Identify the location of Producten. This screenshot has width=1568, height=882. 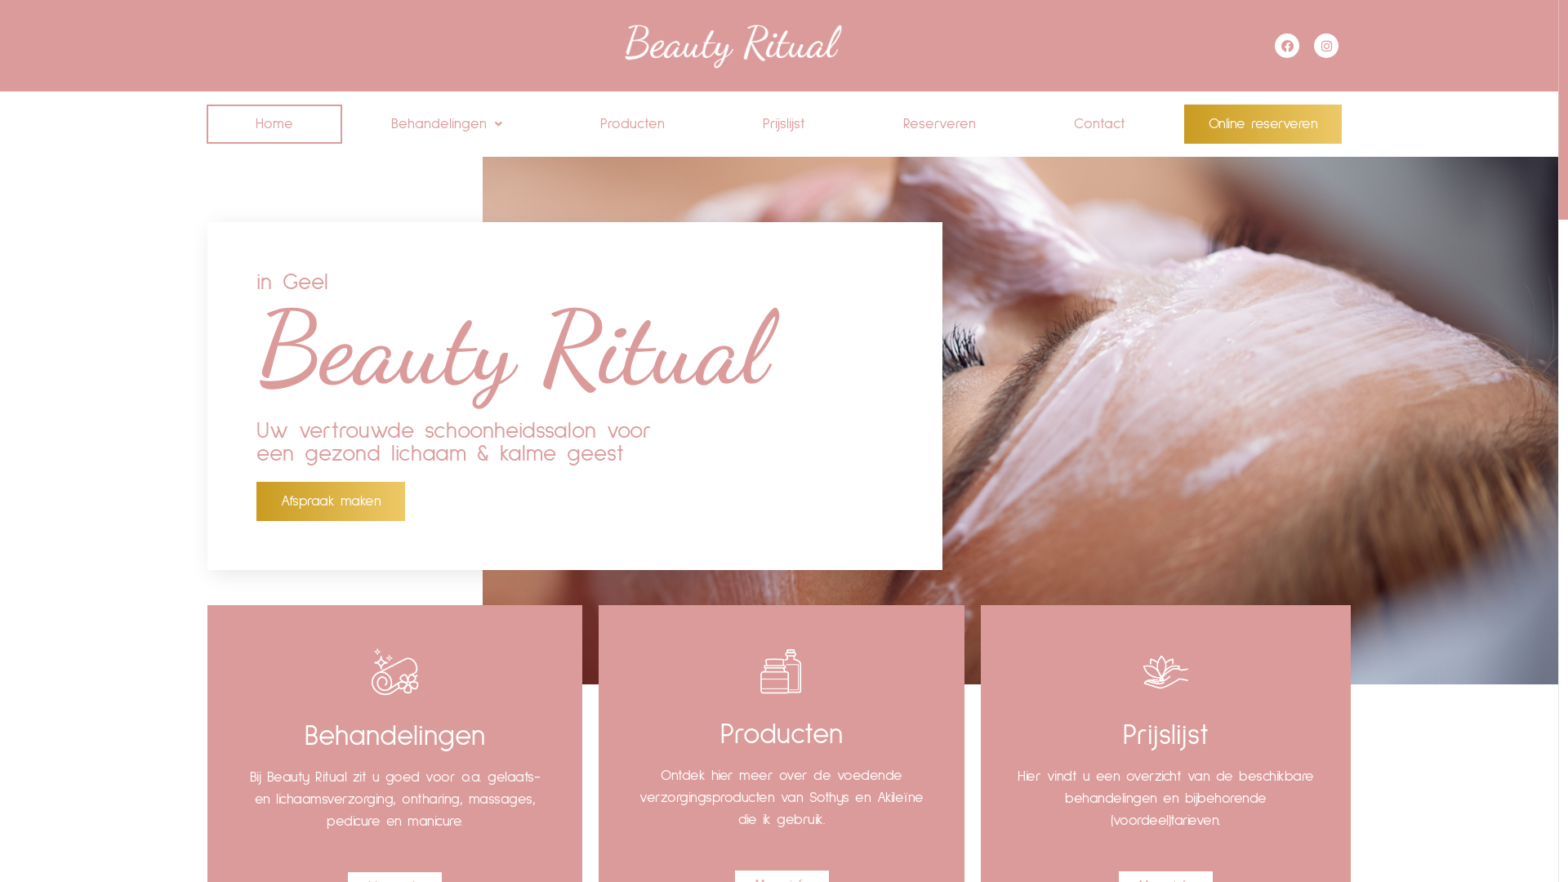
(632, 124).